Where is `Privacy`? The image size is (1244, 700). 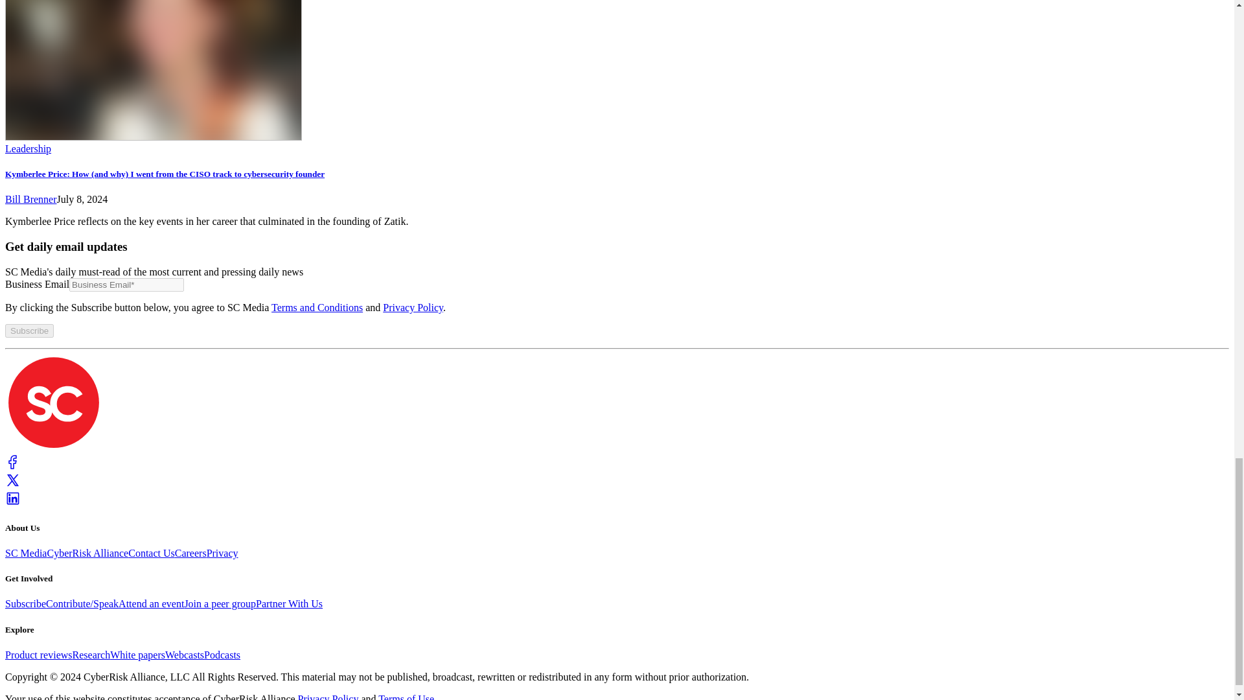 Privacy is located at coordinates (222, 552).